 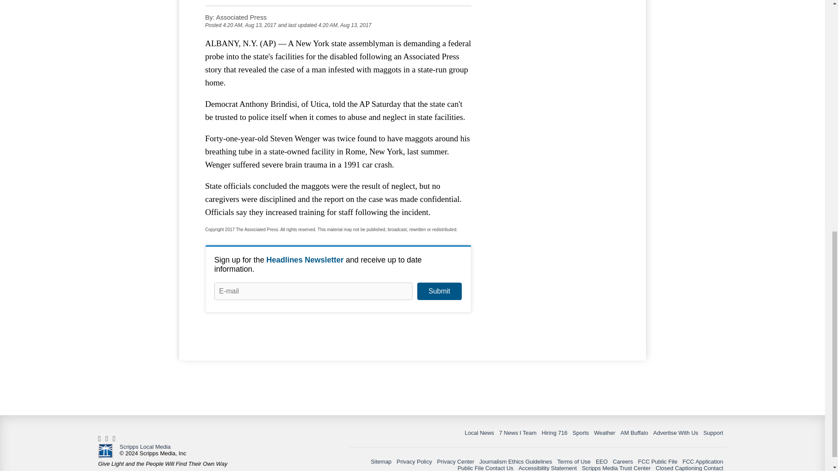 I want to click on Submit, so click(x=439, y=291).